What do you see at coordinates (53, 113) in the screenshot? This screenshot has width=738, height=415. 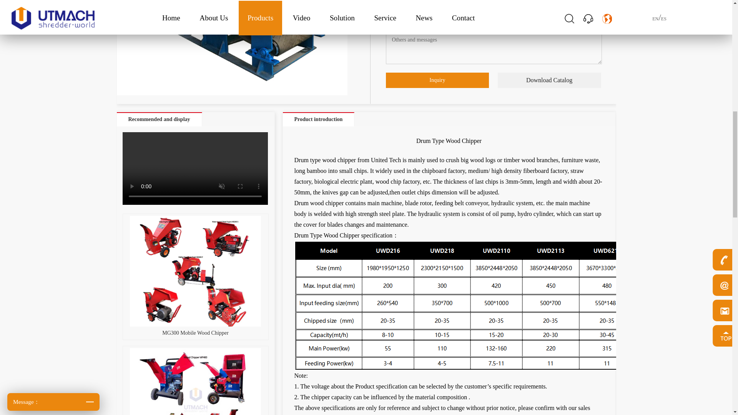 I see `submit` at bounding box center [53, 113].